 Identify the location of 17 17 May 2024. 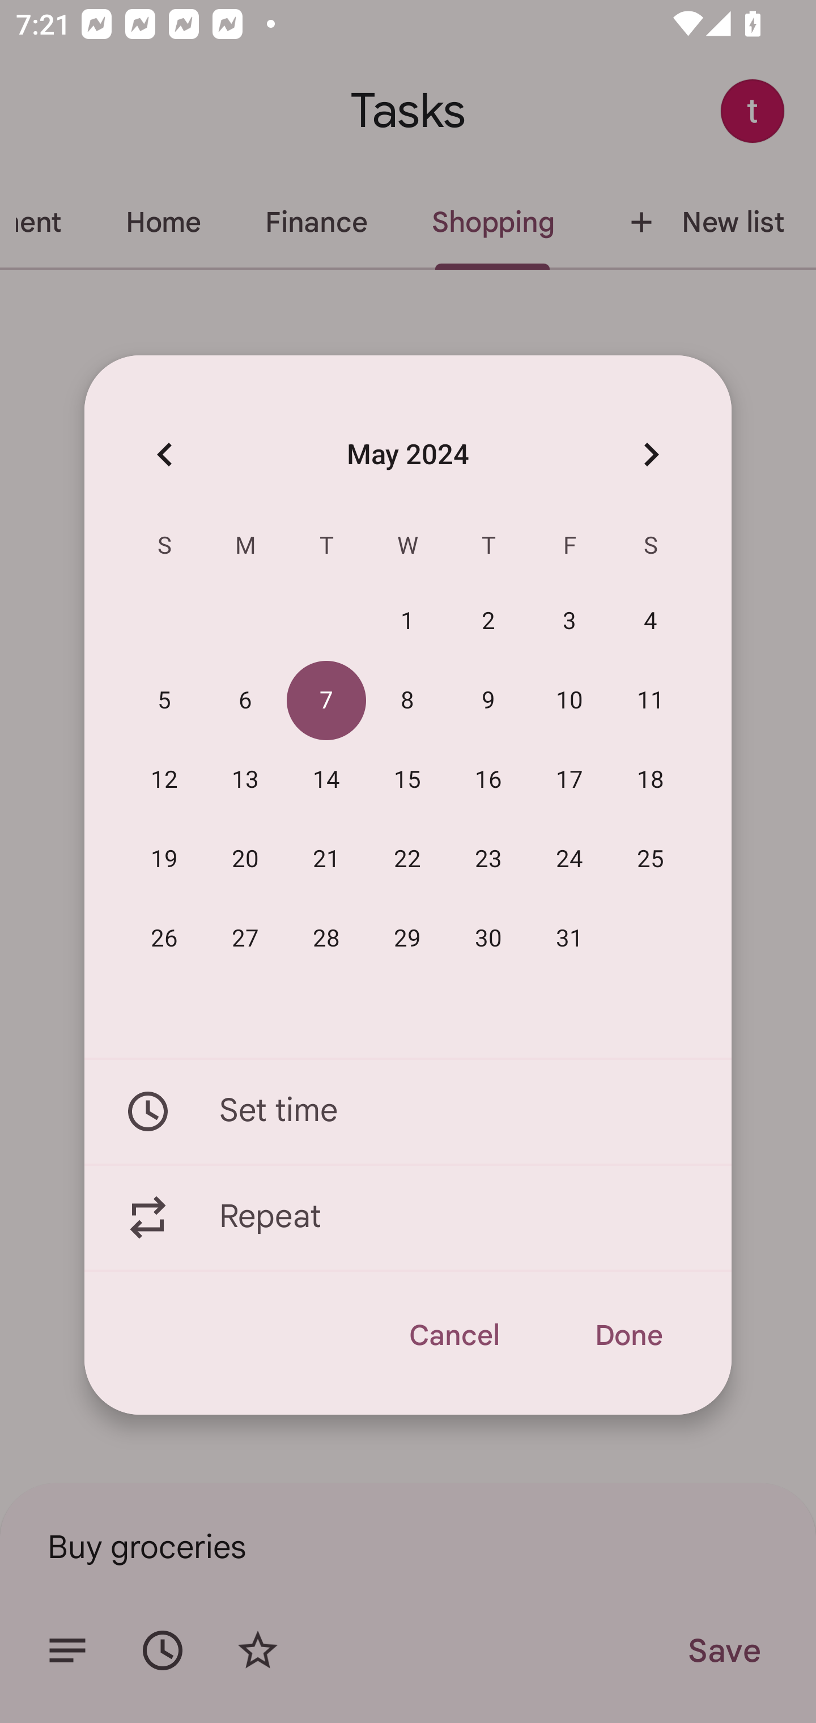
(570, 780).